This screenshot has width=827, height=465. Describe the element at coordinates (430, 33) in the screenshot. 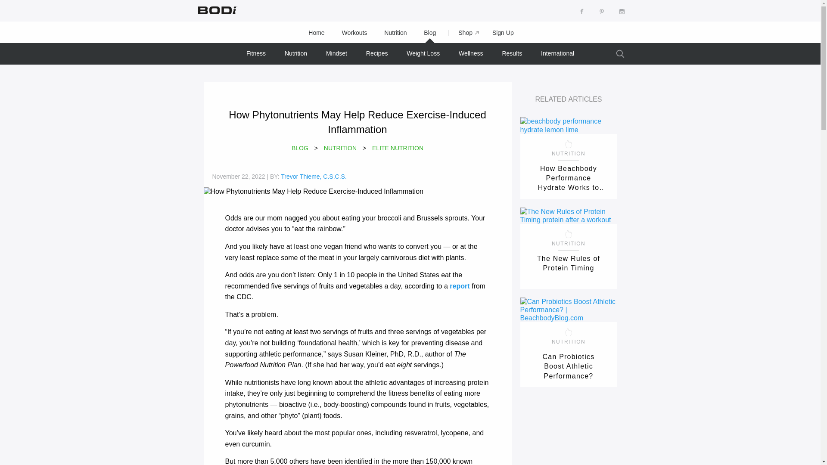

I see `Blog` at that location.